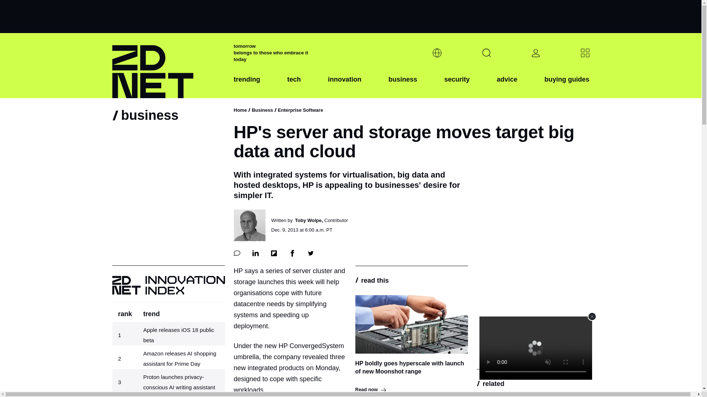 Image resolution: width=707 pixels, height=397 pixels. I want to click on ZDNET, so click(168, 65).